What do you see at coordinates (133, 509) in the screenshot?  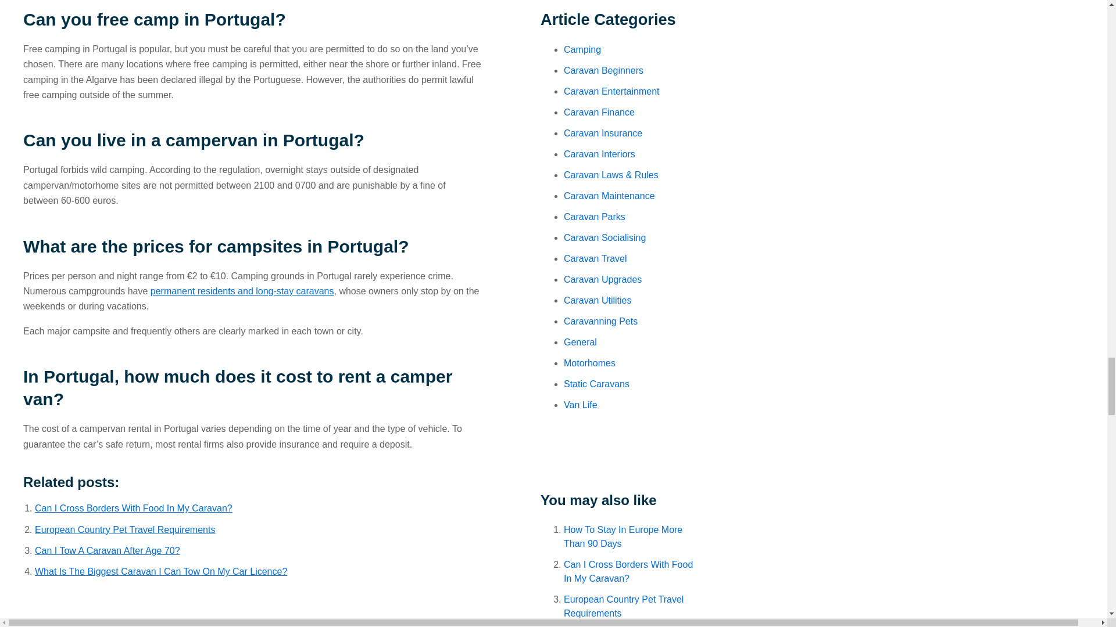 I see `Can I Cross Borders With Food In My Caravan?` at bounding box center [133, 509].